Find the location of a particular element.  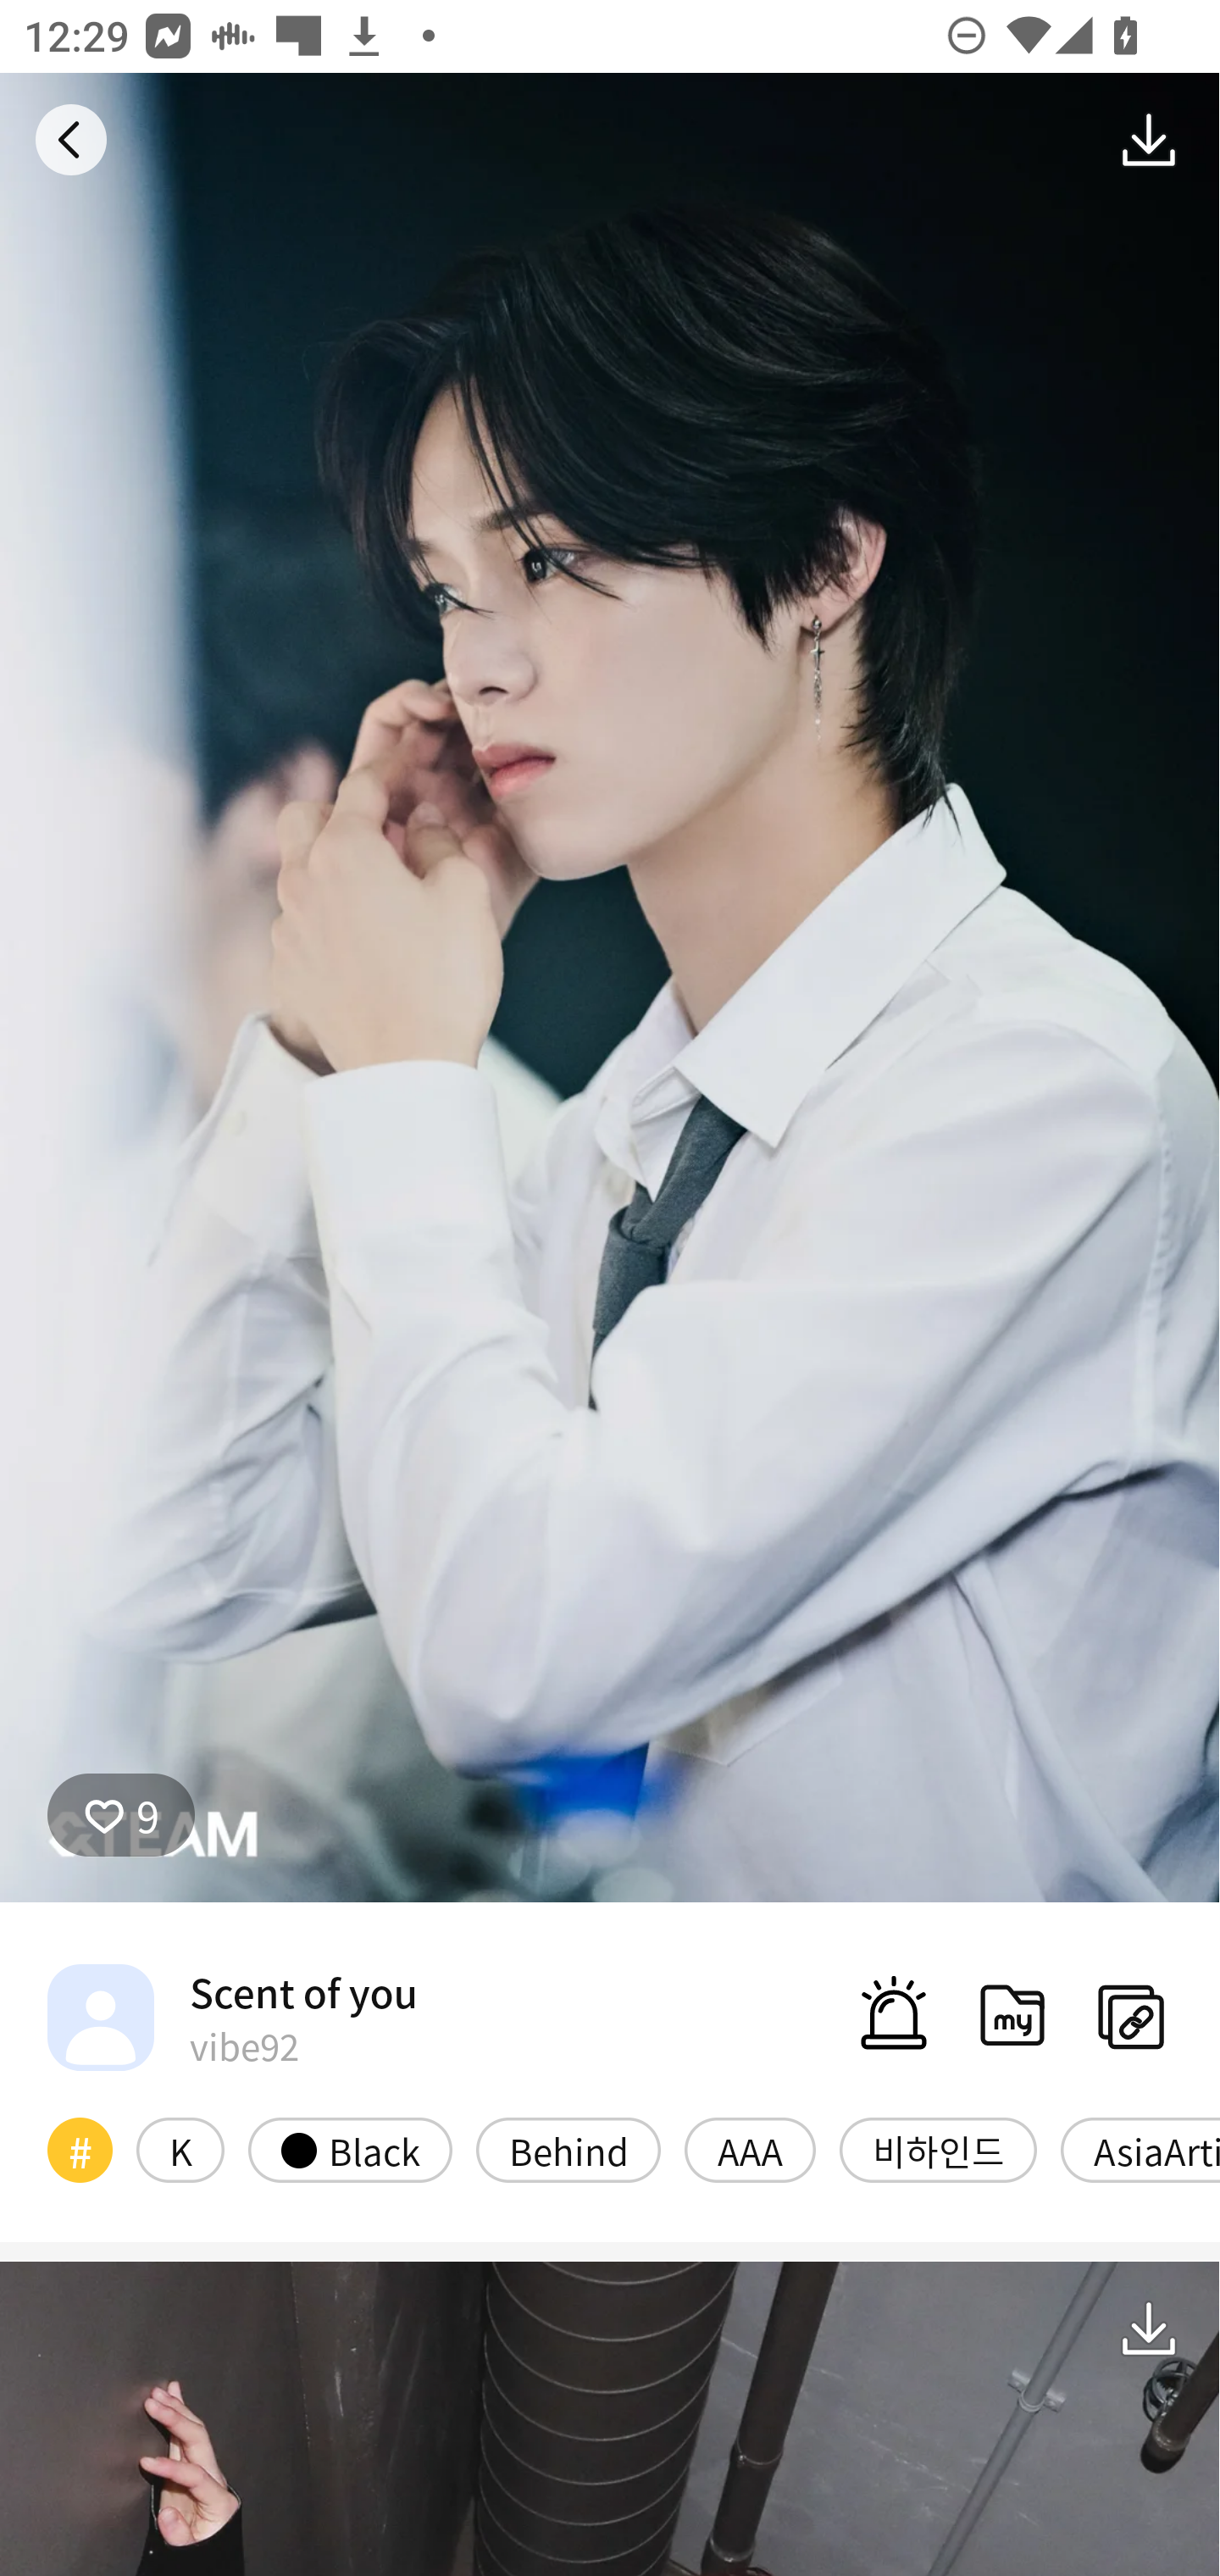

AAA is located at coordinates (750, 2149).